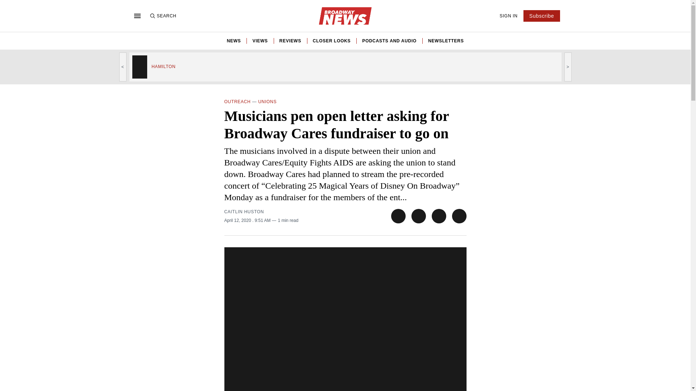 Image resolution: width=696 pixels, height=391 pixels. What do you see at coordinates (233, 41) in the screenshot?
I see `NEWS` at bounding box center [233, 41].